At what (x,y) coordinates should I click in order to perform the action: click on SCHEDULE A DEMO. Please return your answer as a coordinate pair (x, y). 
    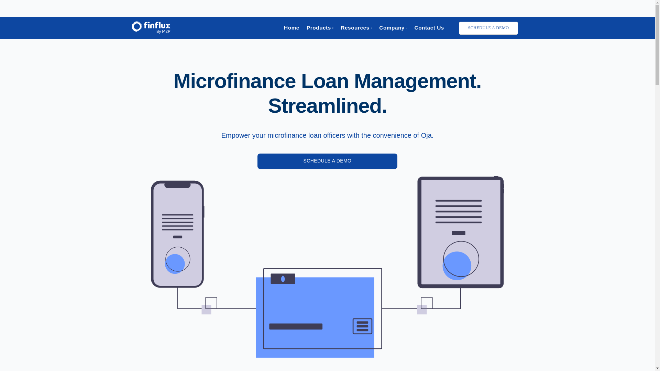
    Looking at the image, I should click on (327, 161).